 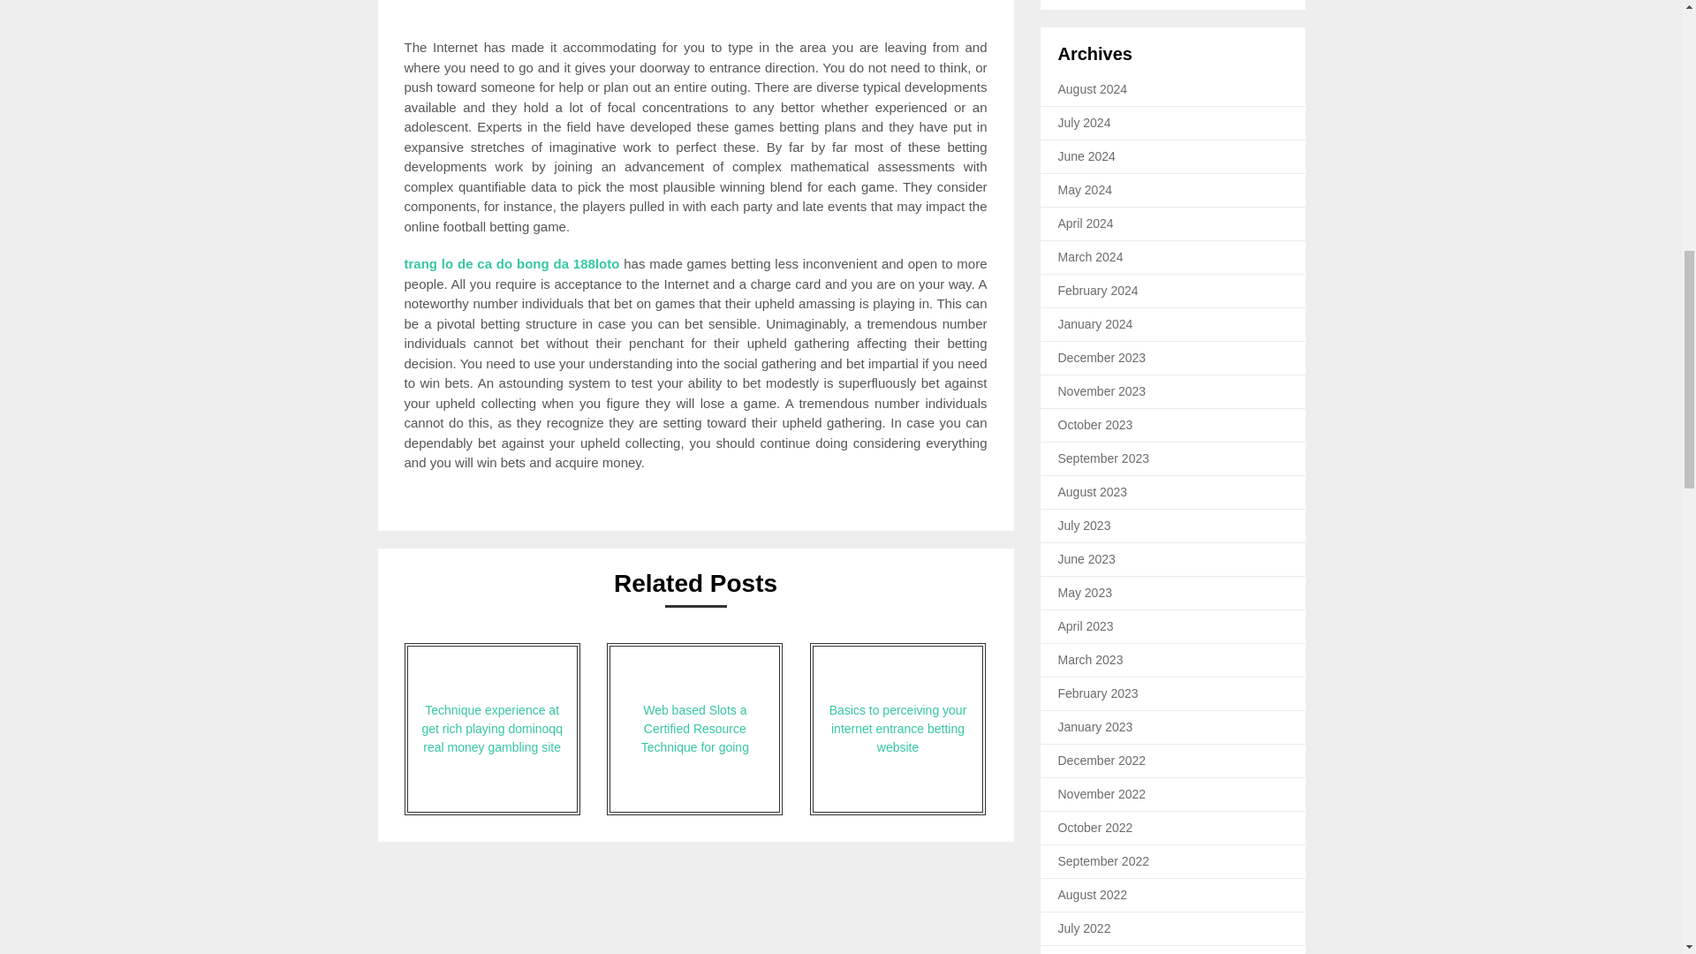 I want to click on November 2023, so click(x=1102, y=391).